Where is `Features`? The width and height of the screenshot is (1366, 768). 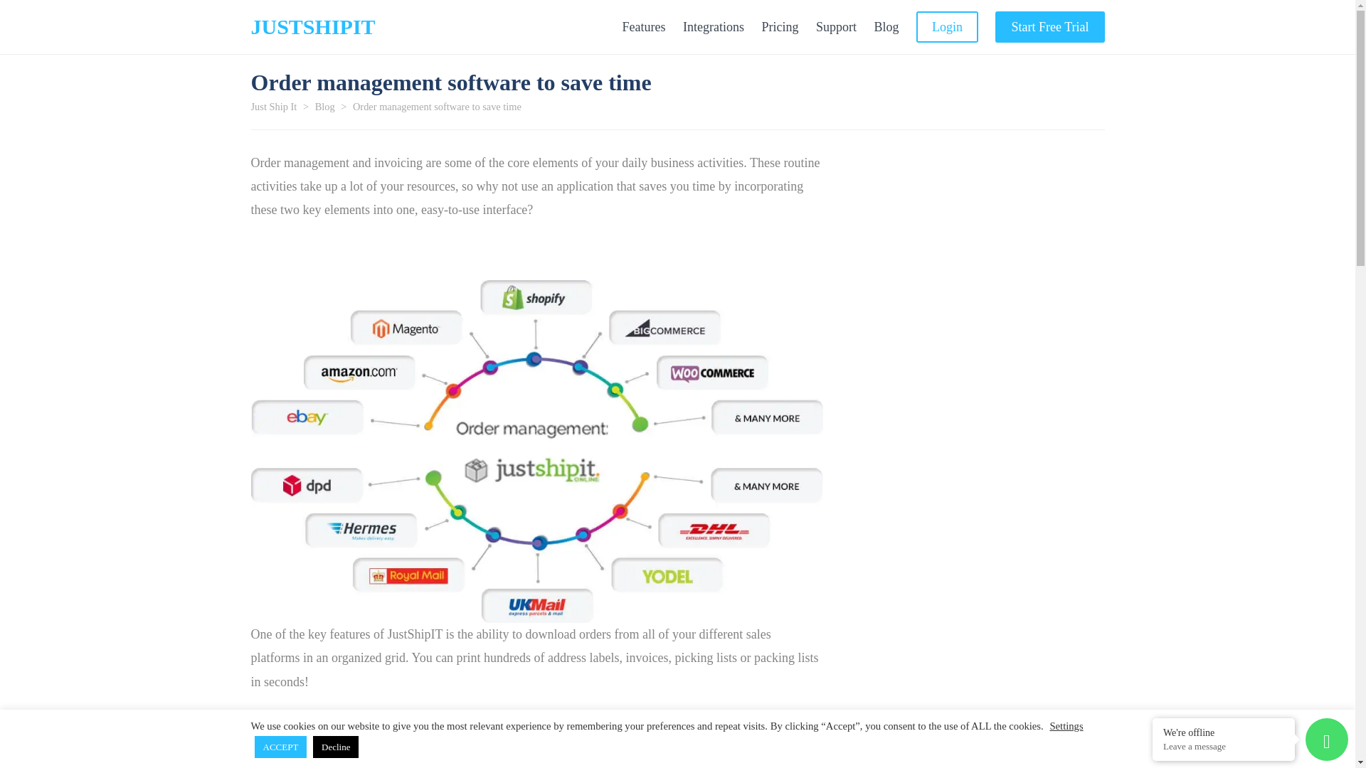
Features is located at coordinates (643, 27).